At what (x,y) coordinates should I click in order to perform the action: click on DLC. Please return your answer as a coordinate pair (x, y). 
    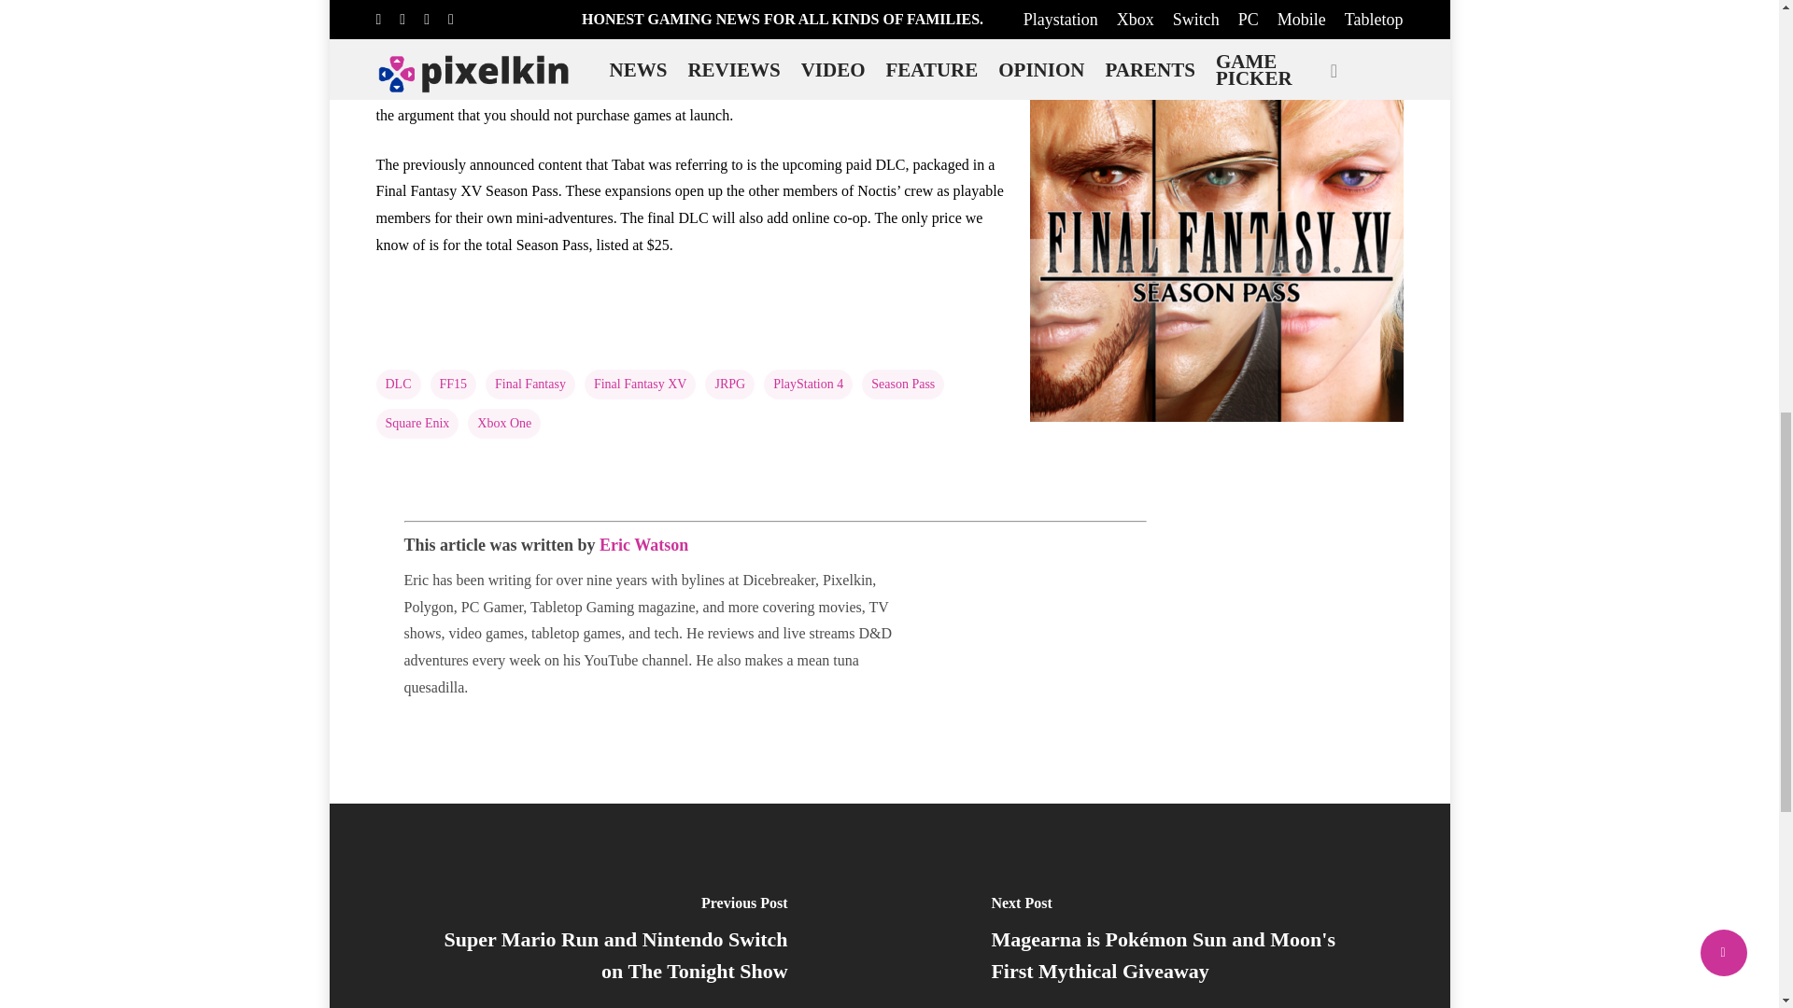
    Looking at the image, I should click on (397, 385).